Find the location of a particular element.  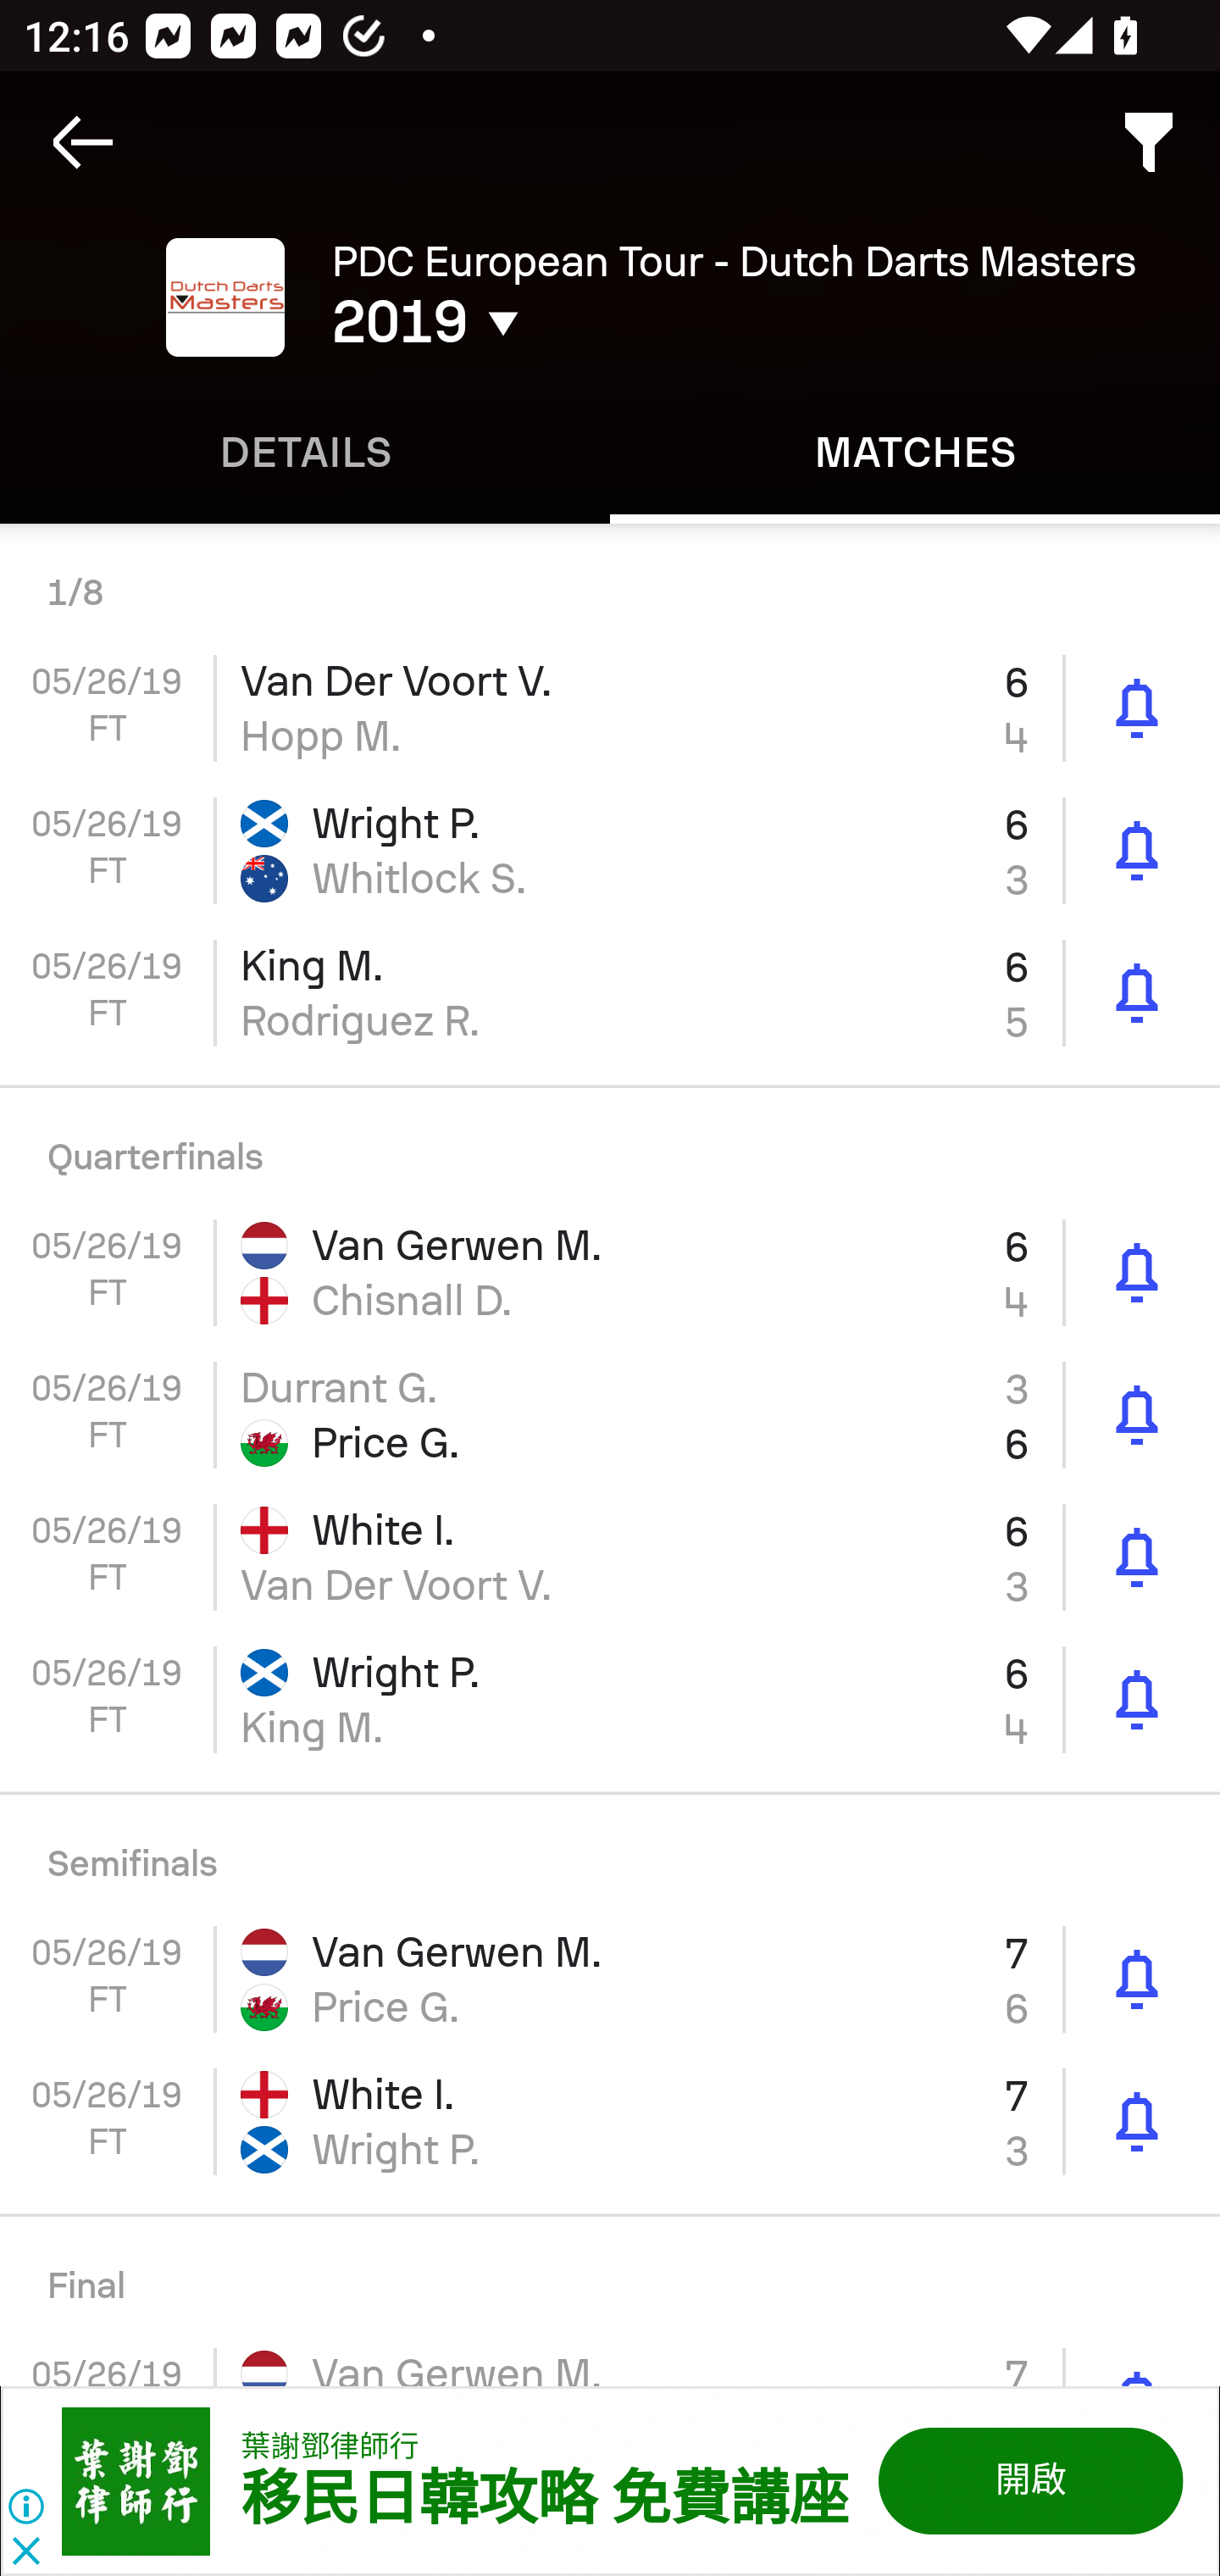

05/26/19 FT Van Der Voort V. 6 Hopp M. 4 is located at coordinates (610, 708).